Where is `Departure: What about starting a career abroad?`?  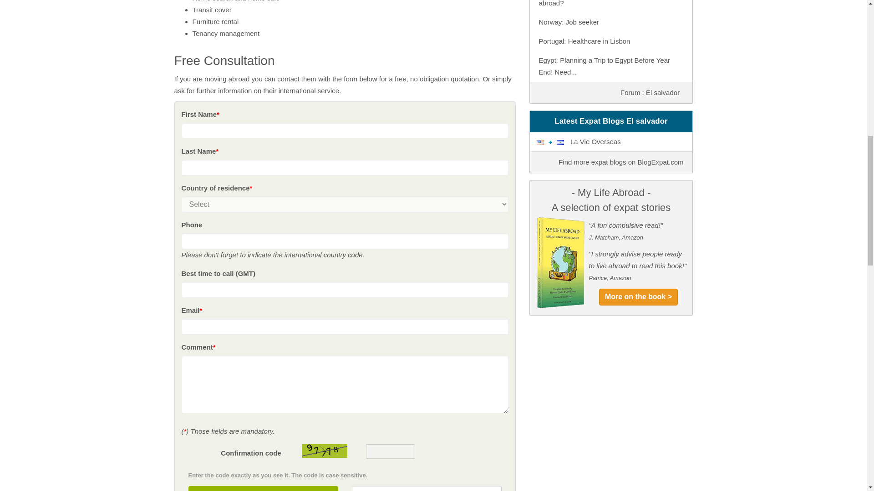 Departure: What about starting a career abroad? is located at coordinates (599, 4).